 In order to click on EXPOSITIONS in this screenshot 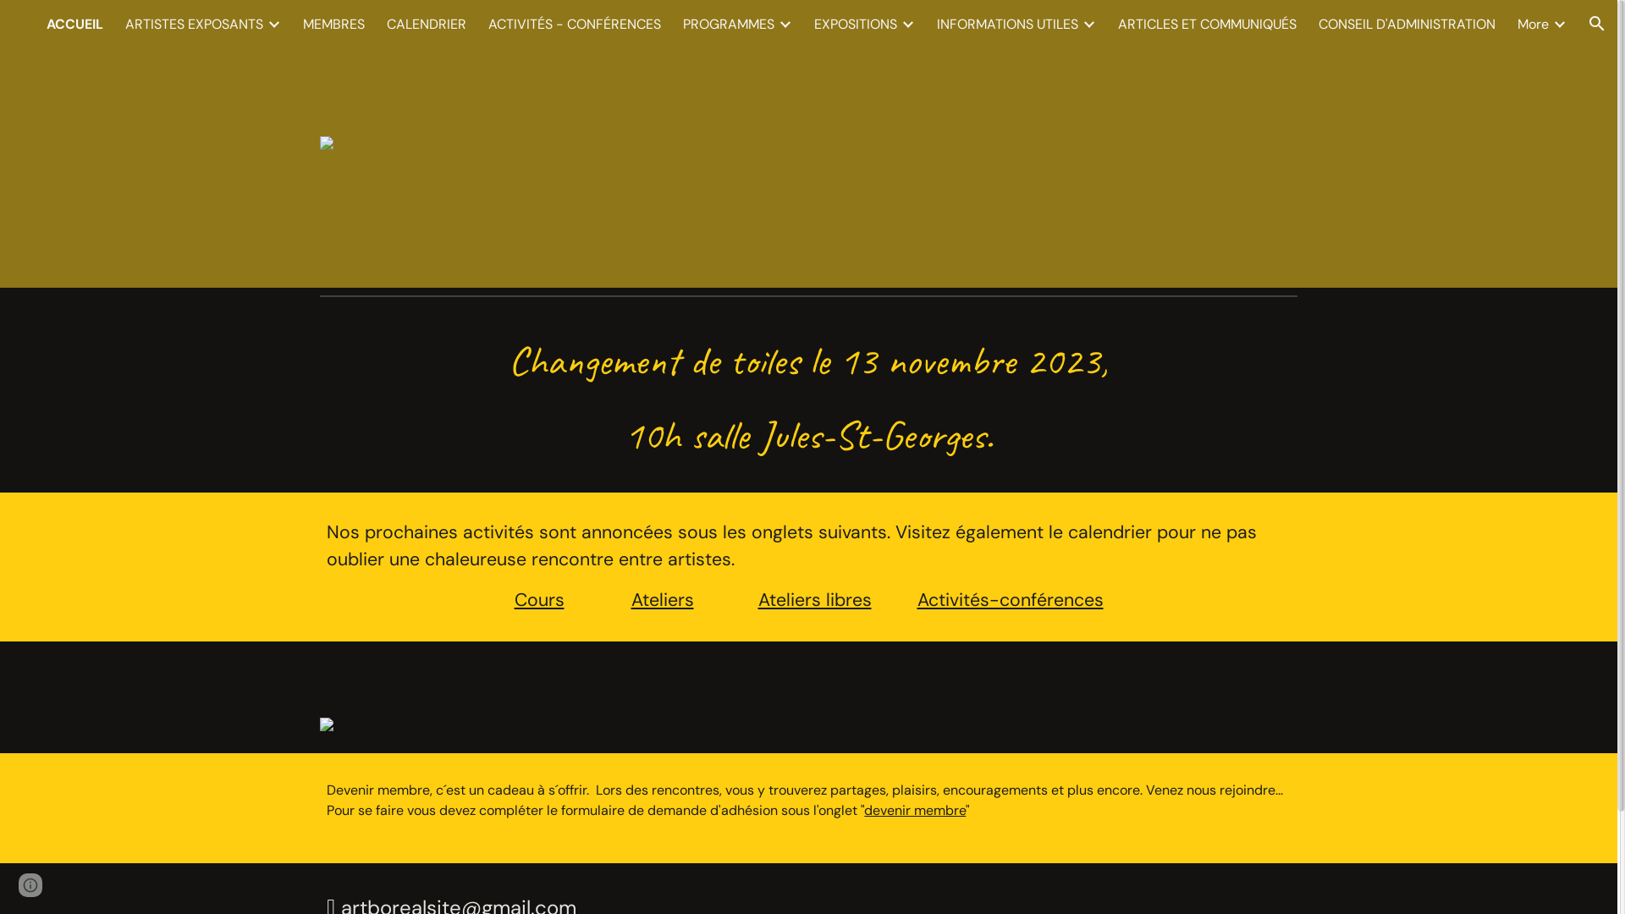, I will do `click(856, 24)`.